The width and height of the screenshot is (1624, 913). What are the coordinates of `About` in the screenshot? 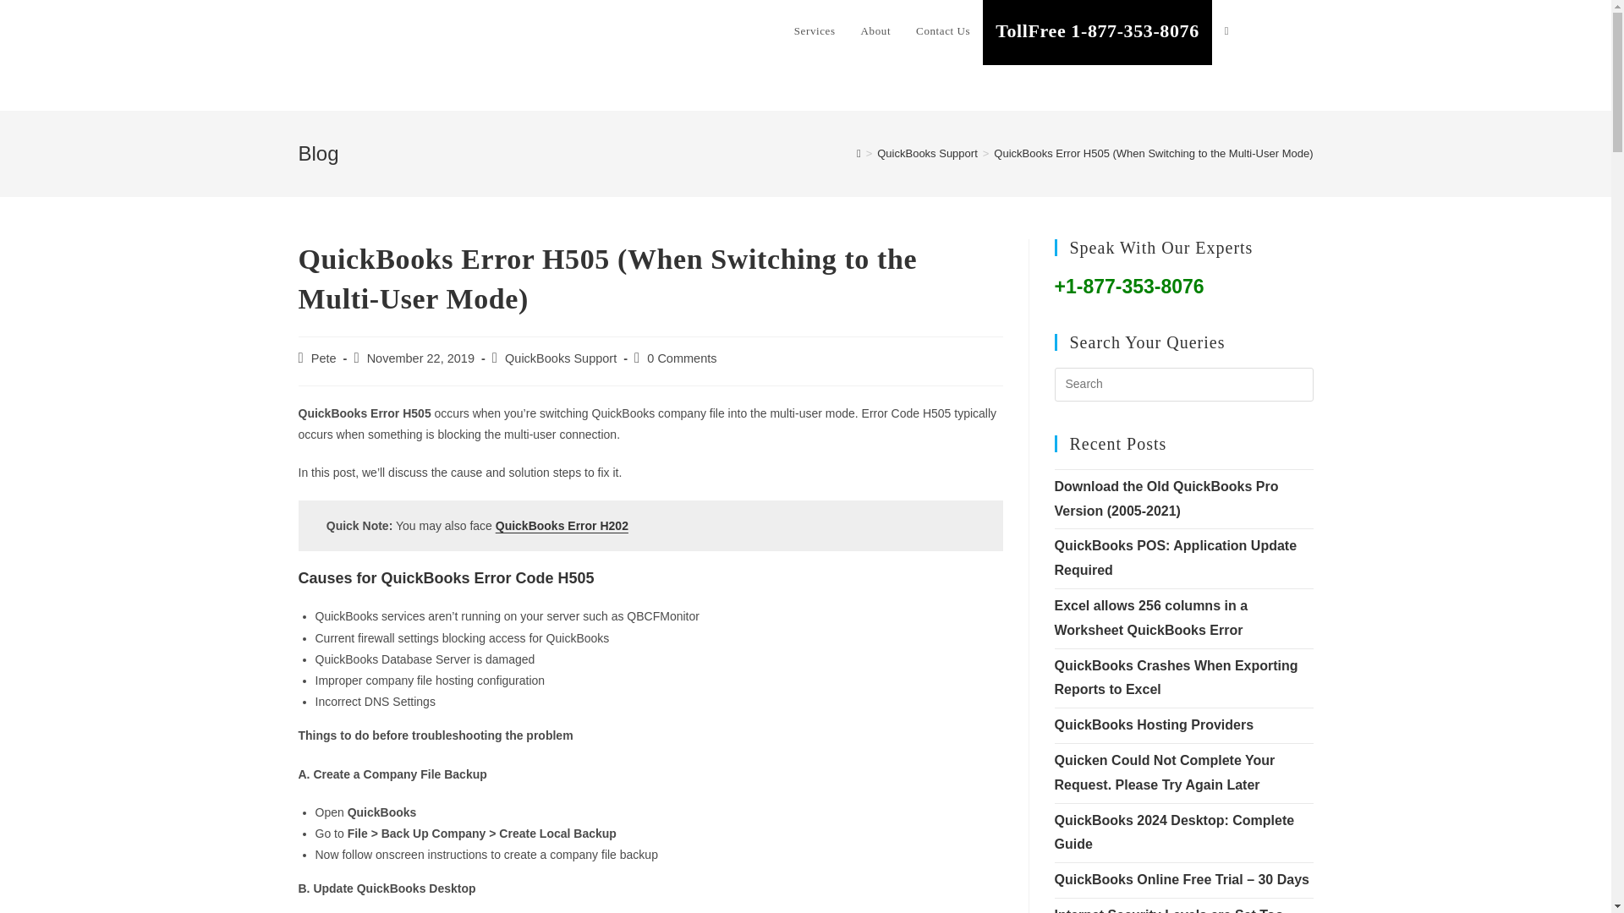 It's located at (876, 31).